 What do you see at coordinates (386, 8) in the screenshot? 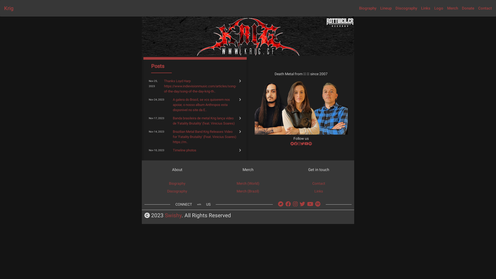
I see `Lineup` at bounding box center [386, 8].